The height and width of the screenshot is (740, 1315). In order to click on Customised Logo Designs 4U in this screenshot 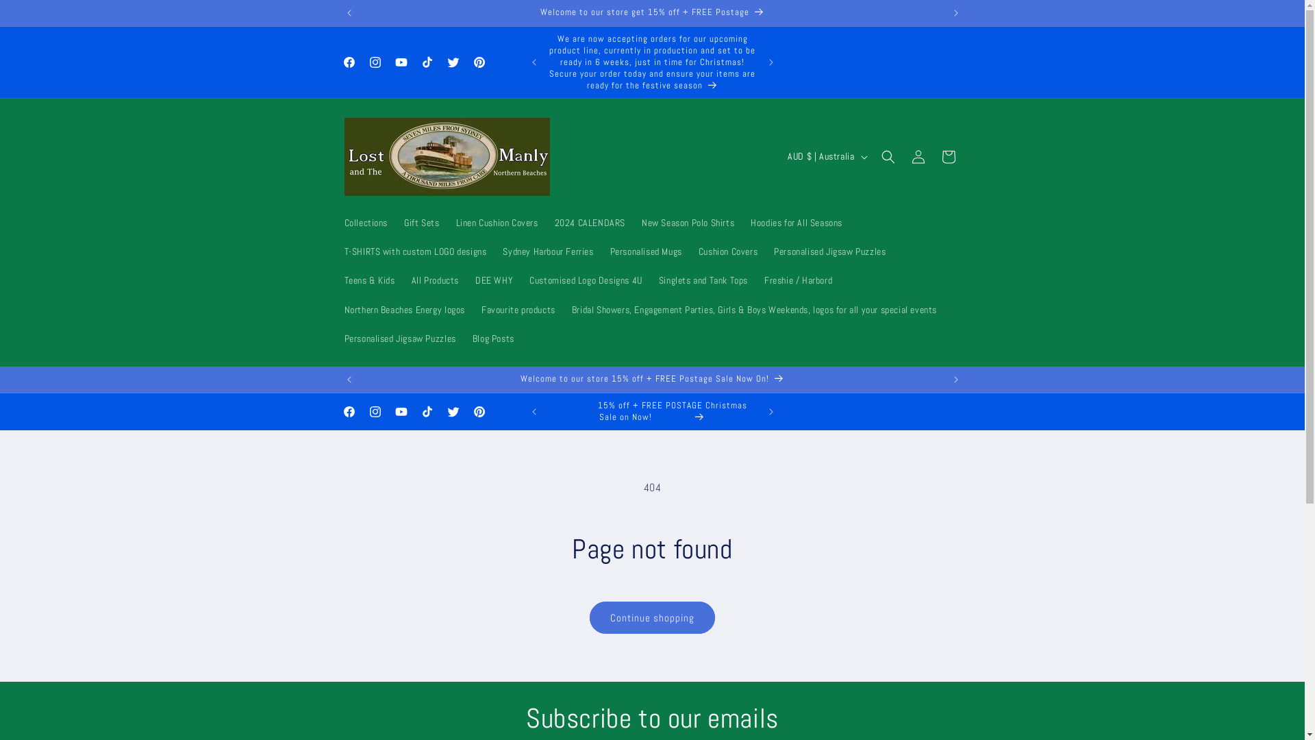, I will do `click(586, 280)`.